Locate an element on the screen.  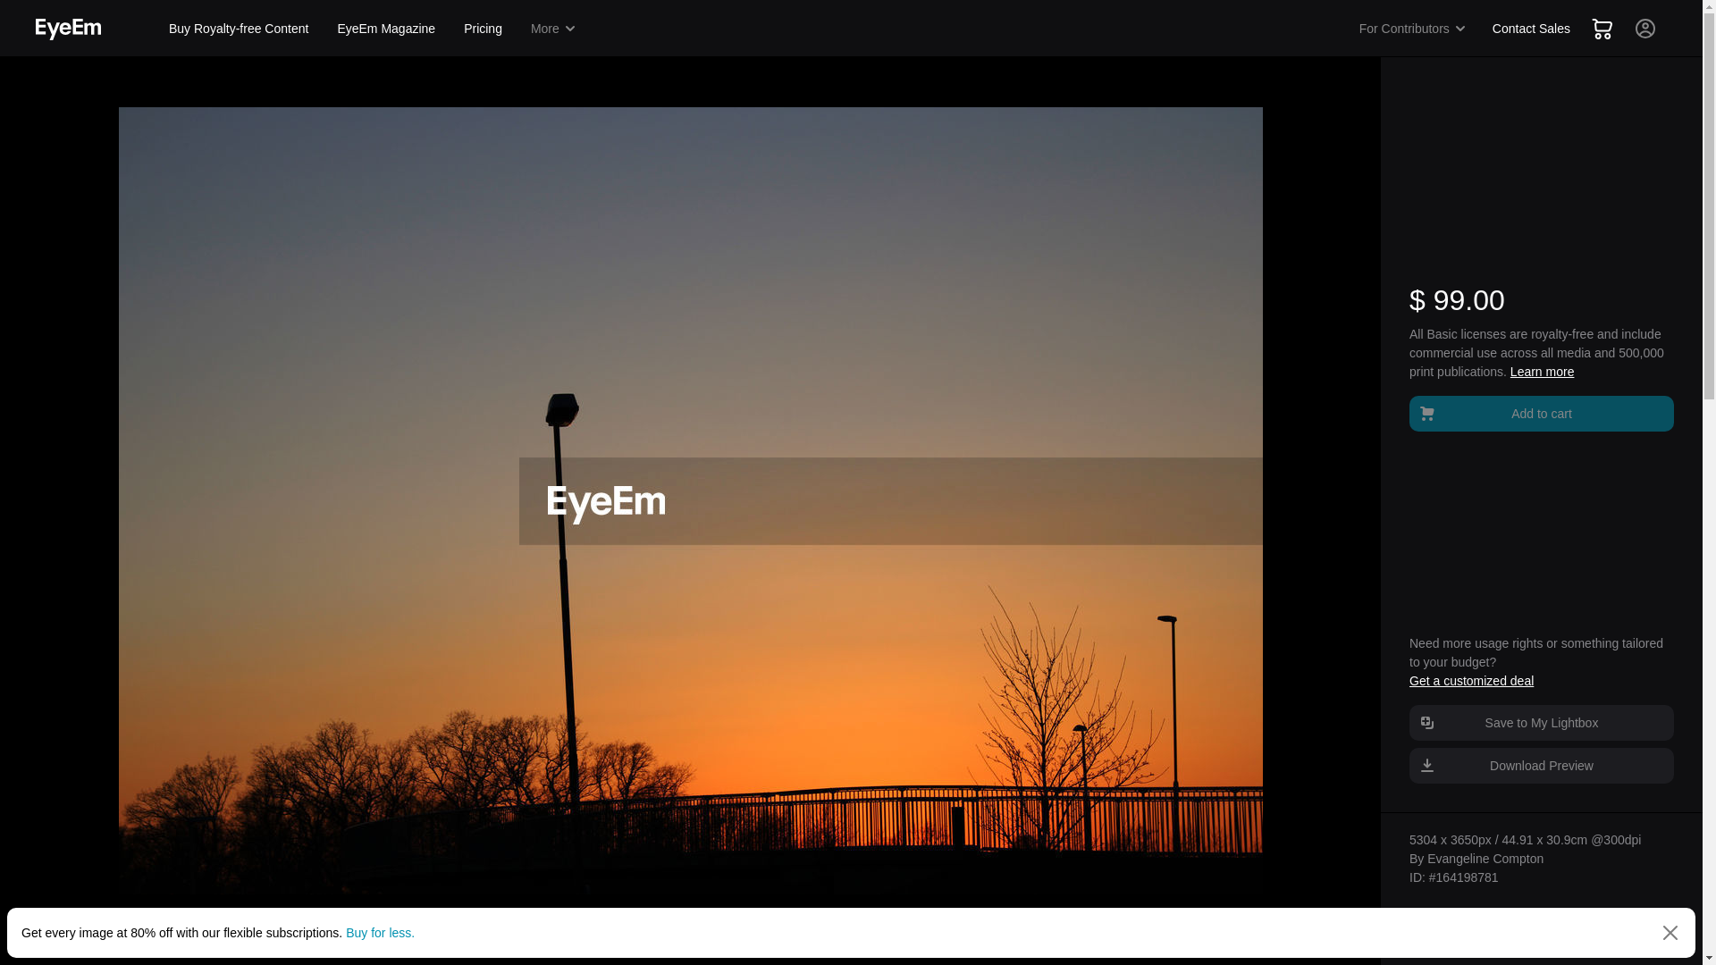
More is located at coordinates (554, 28).